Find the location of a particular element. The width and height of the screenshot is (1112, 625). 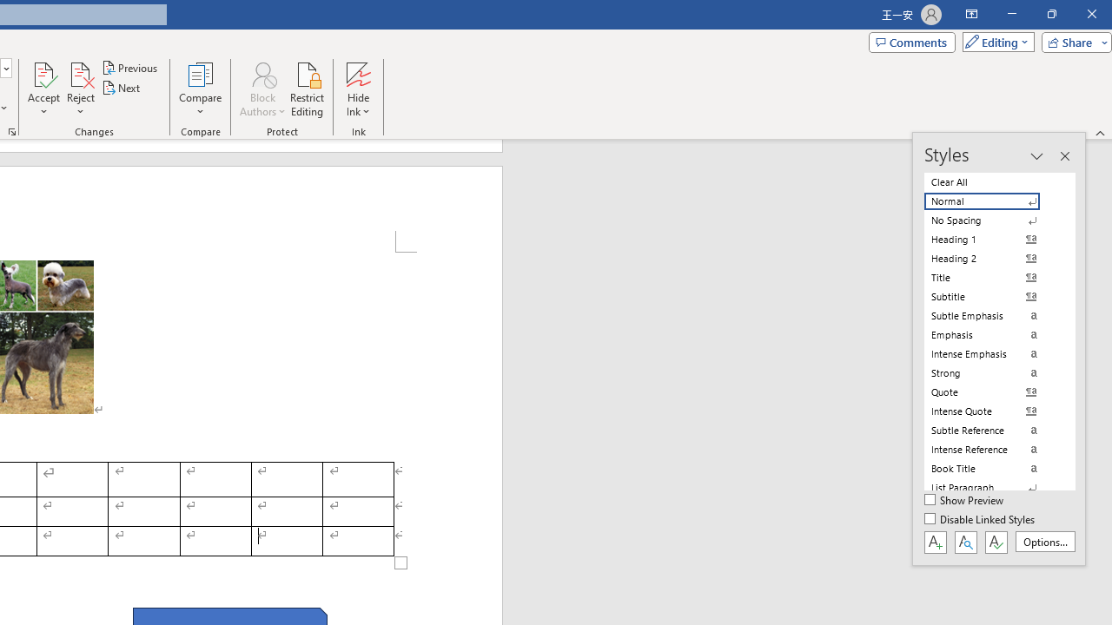

Change Tracking Options... is located at coordinates (12, 132).